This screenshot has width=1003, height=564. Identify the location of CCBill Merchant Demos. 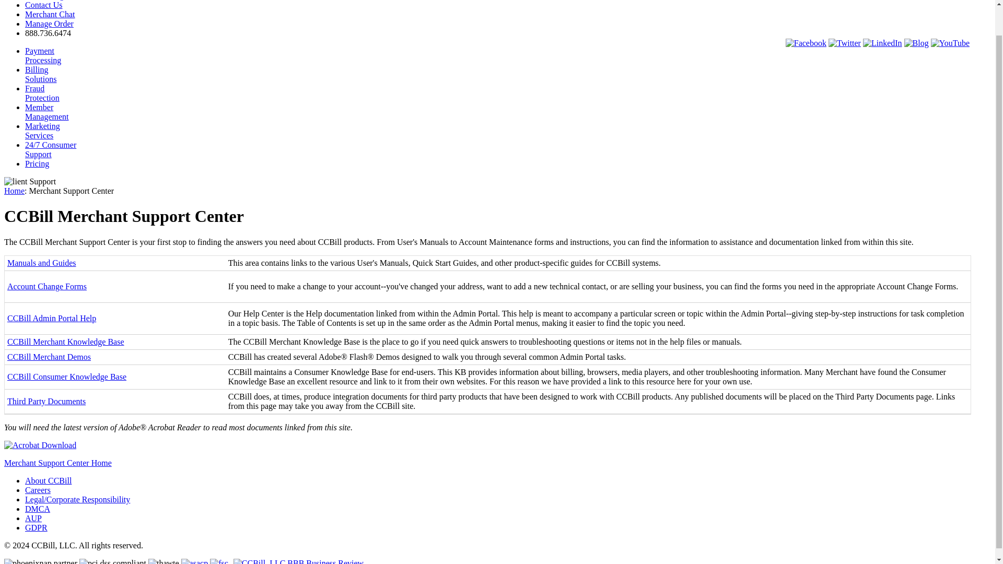
(49, 357).